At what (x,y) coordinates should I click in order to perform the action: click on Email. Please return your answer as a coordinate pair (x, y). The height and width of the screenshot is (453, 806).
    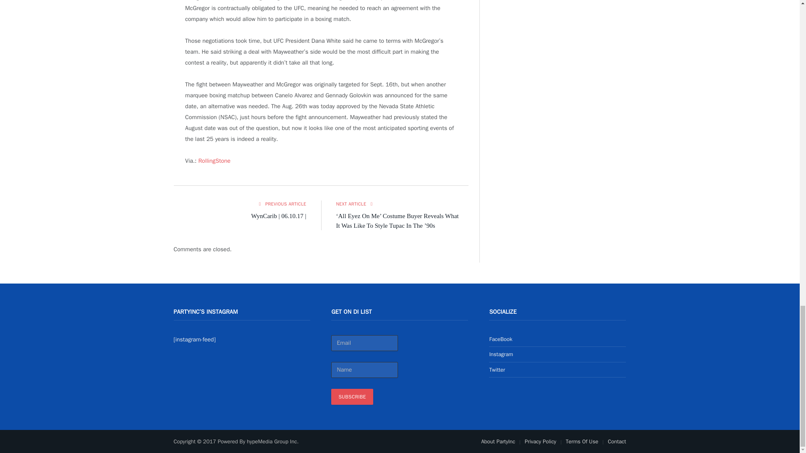
    Looking at the image, I should click on (364, 343).